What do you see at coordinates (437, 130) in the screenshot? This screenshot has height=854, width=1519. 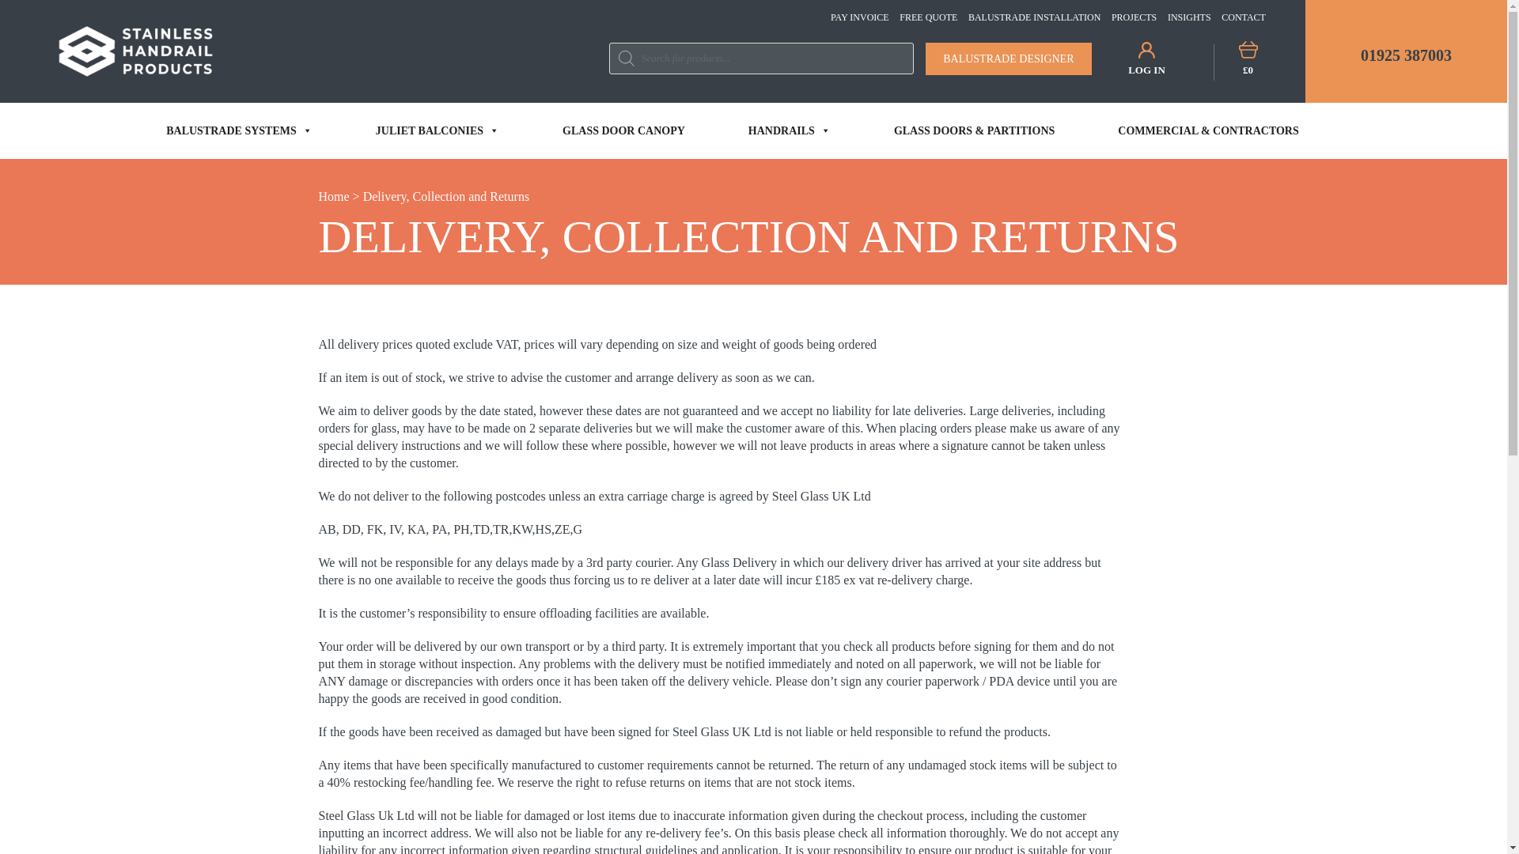 I see `JULIET BALCONIES` at bounding box center [437, 130].